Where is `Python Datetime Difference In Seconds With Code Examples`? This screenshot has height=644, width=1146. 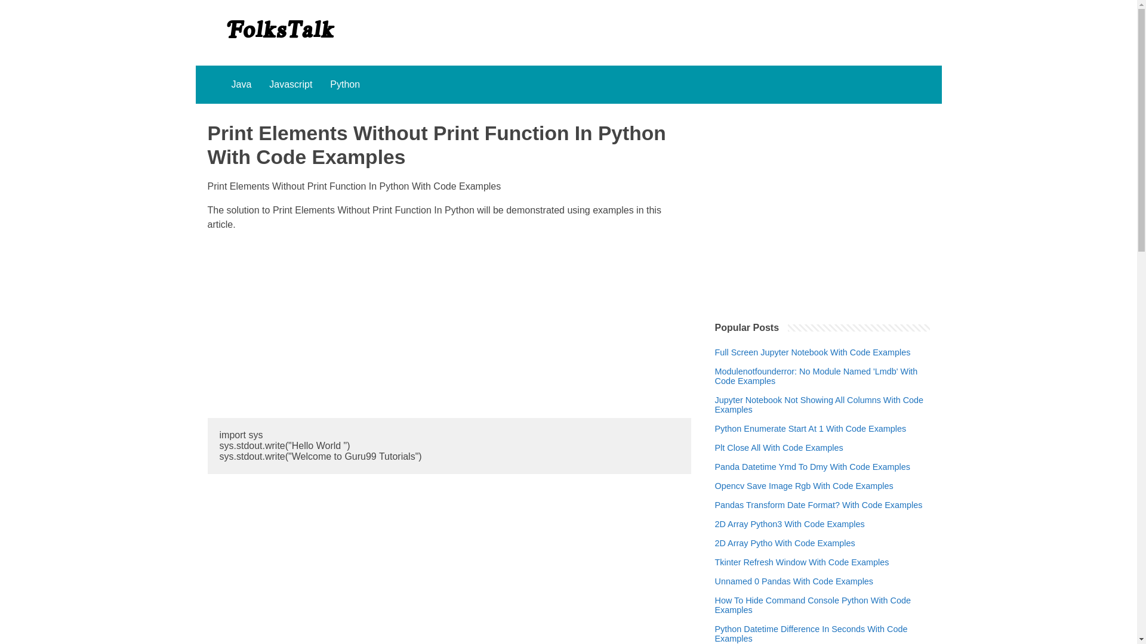
Python Datetime Difference In Seconds With Code Examples is located at coordinates (822, 640).